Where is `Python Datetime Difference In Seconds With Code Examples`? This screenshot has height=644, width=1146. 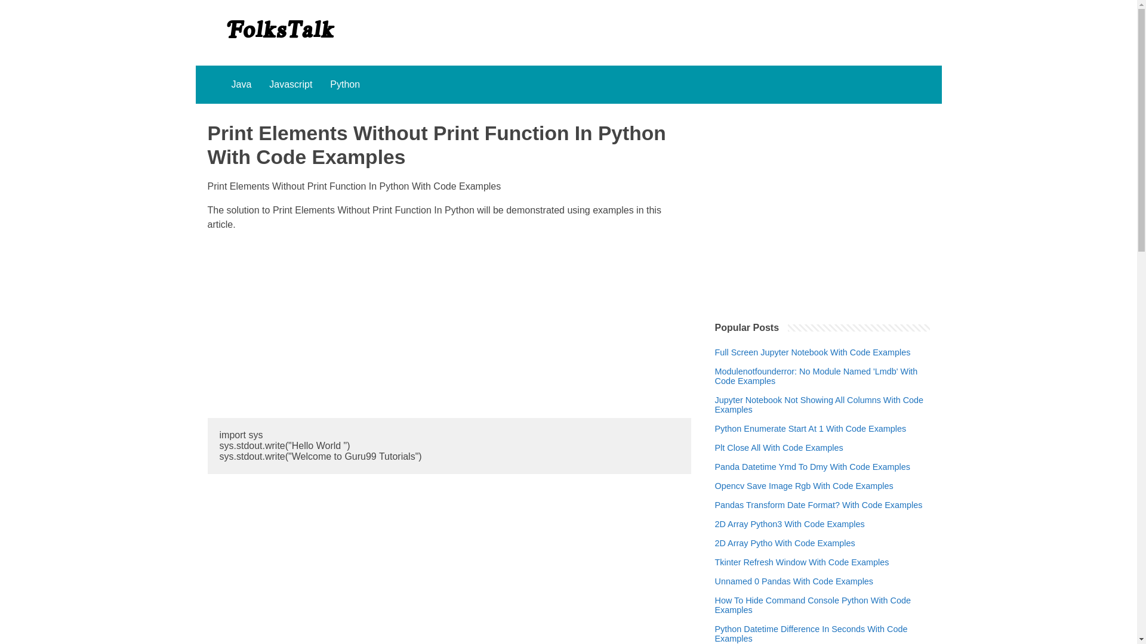
Python Datetime Difference In Seconds With Code Examples is located at coordinates (822, 640).